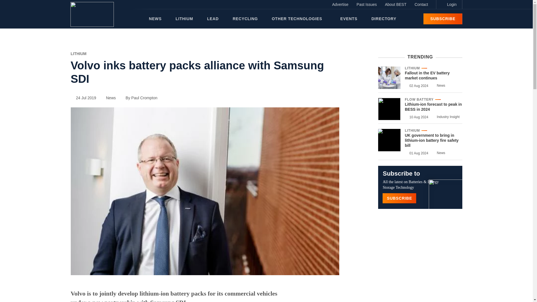  What do you see at coordinates (349, 19) in the screenshot?
I see `EVENTS` at bounding box center [349, 19].